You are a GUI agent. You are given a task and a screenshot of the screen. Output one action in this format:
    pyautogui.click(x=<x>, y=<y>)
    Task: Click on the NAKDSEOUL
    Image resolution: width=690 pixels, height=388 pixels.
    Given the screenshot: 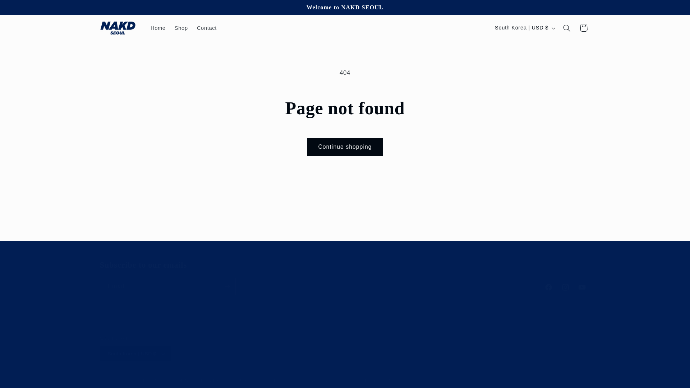 What is the action you would take?
    pyautogui.click(x=132, y=380)
    